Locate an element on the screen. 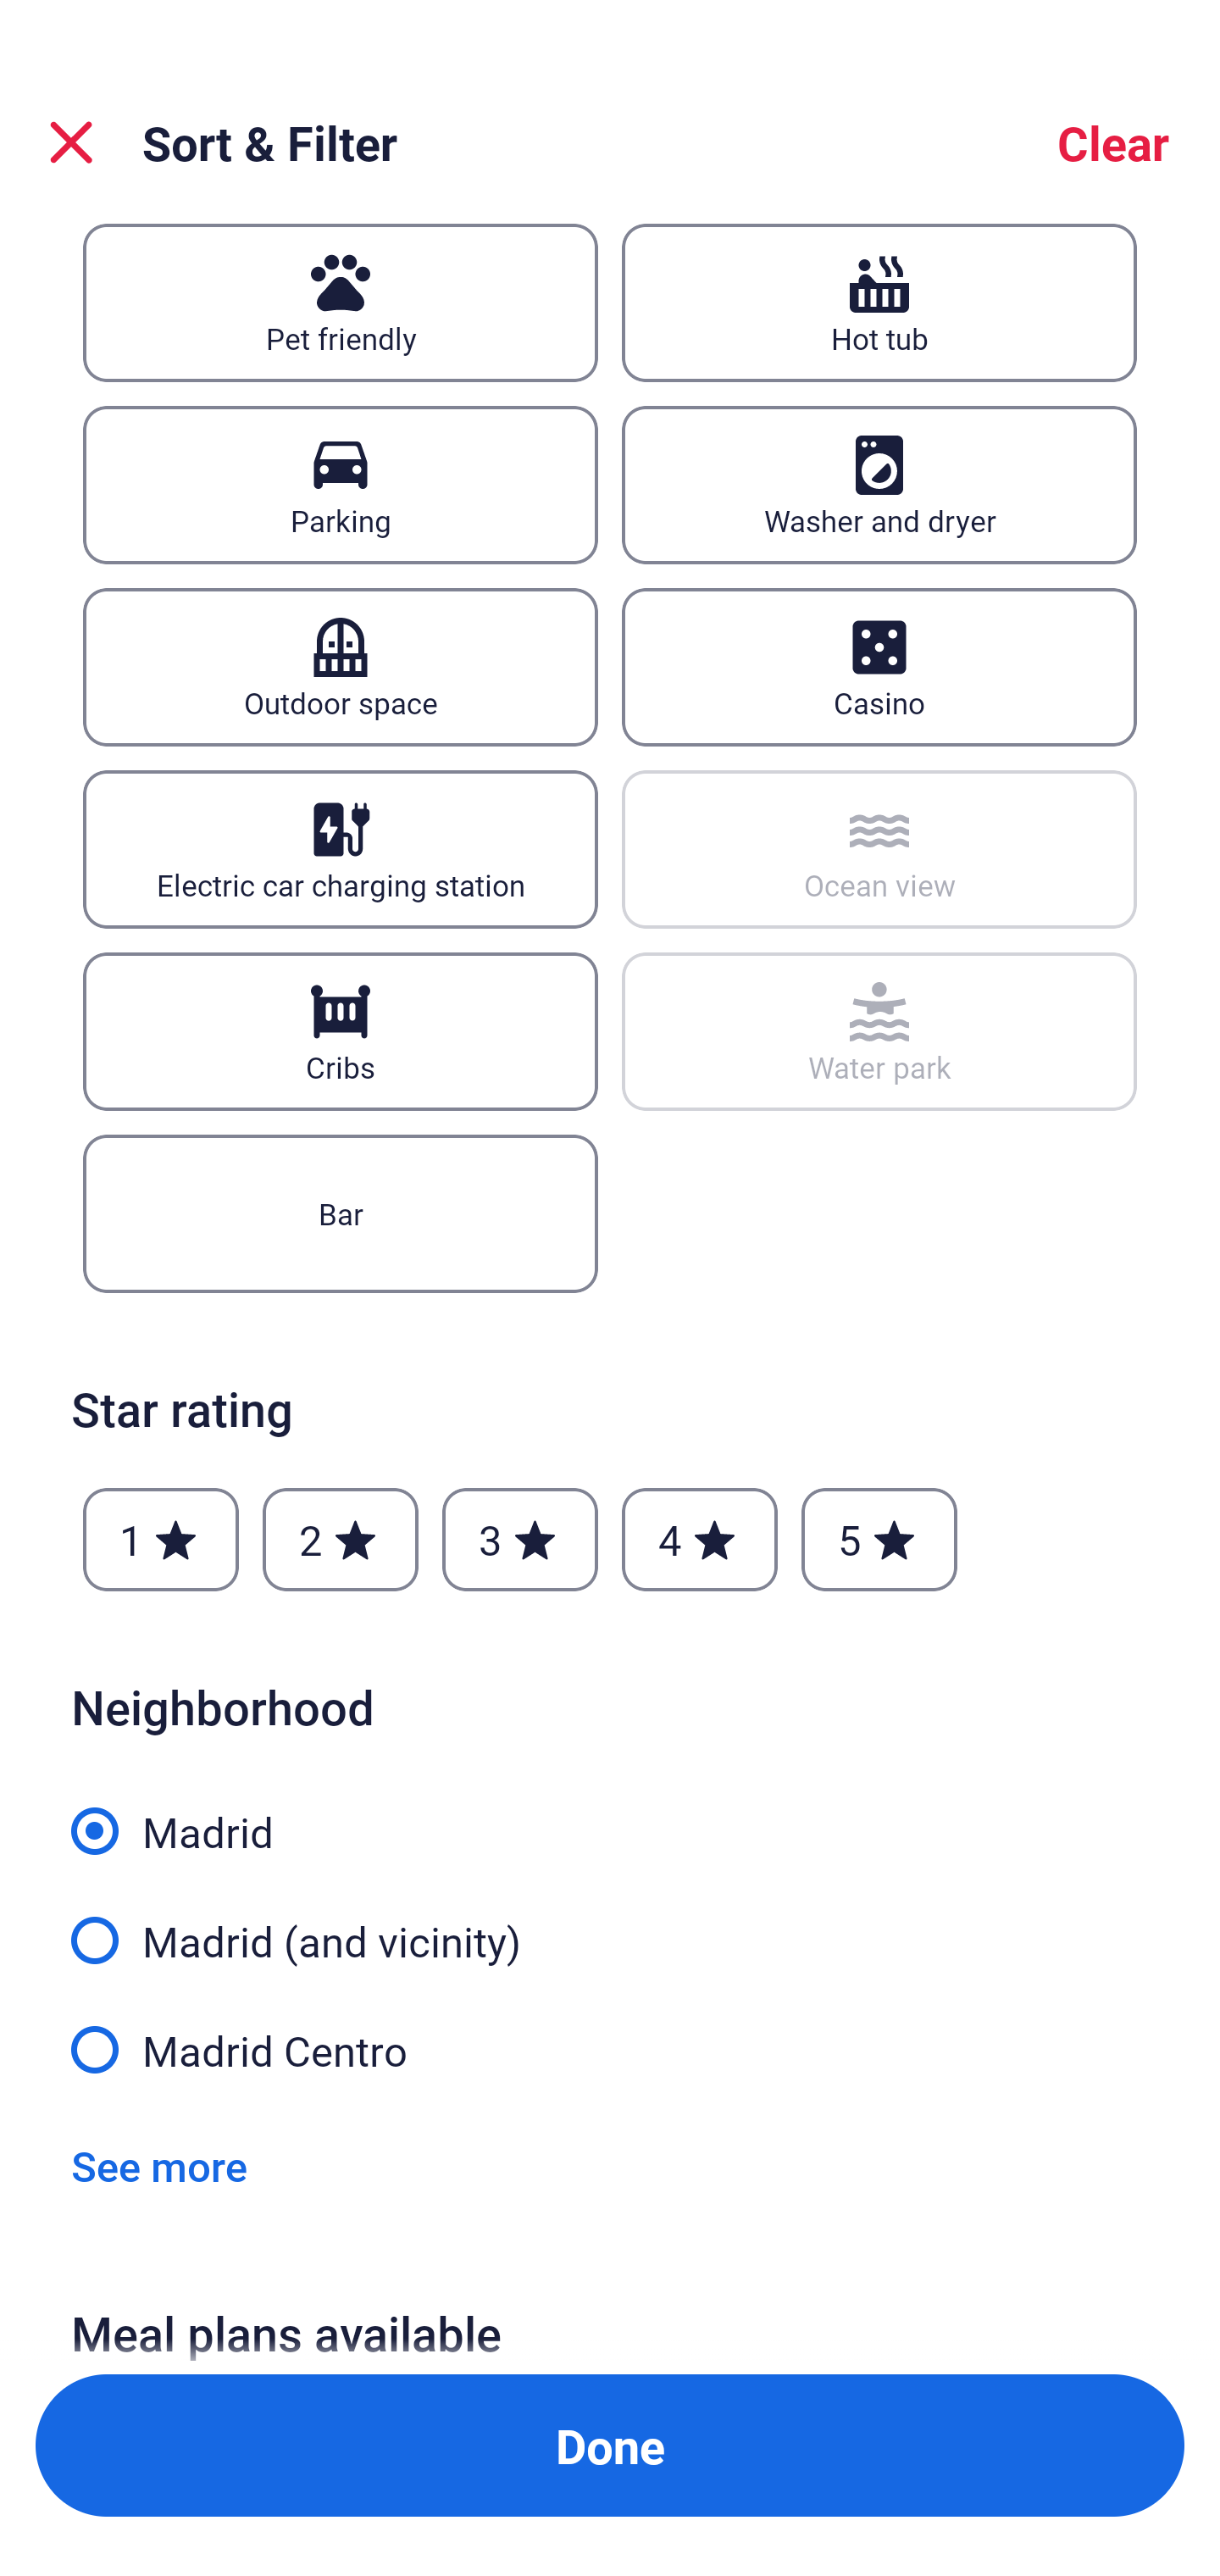 Image resolution: width=1220 pixels, height=2576 pixels. Apply and close Sort and Filter Done is located at coordinates (610, 2446).